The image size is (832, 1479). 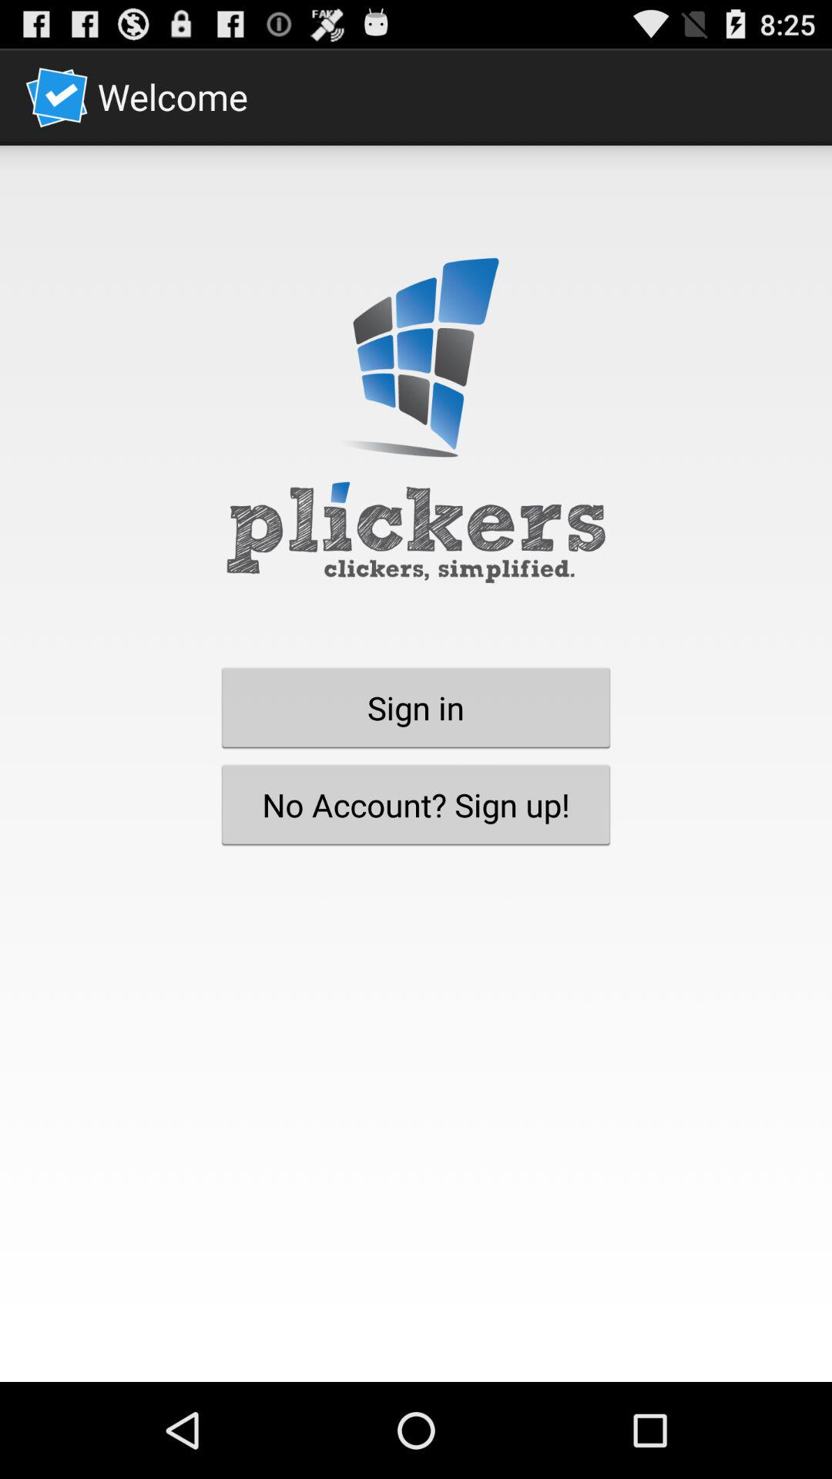 What do you see at coordinates (416, 707) in the screenshot?
I see `scroll until the sign in item` at bounding box center [416, 707].